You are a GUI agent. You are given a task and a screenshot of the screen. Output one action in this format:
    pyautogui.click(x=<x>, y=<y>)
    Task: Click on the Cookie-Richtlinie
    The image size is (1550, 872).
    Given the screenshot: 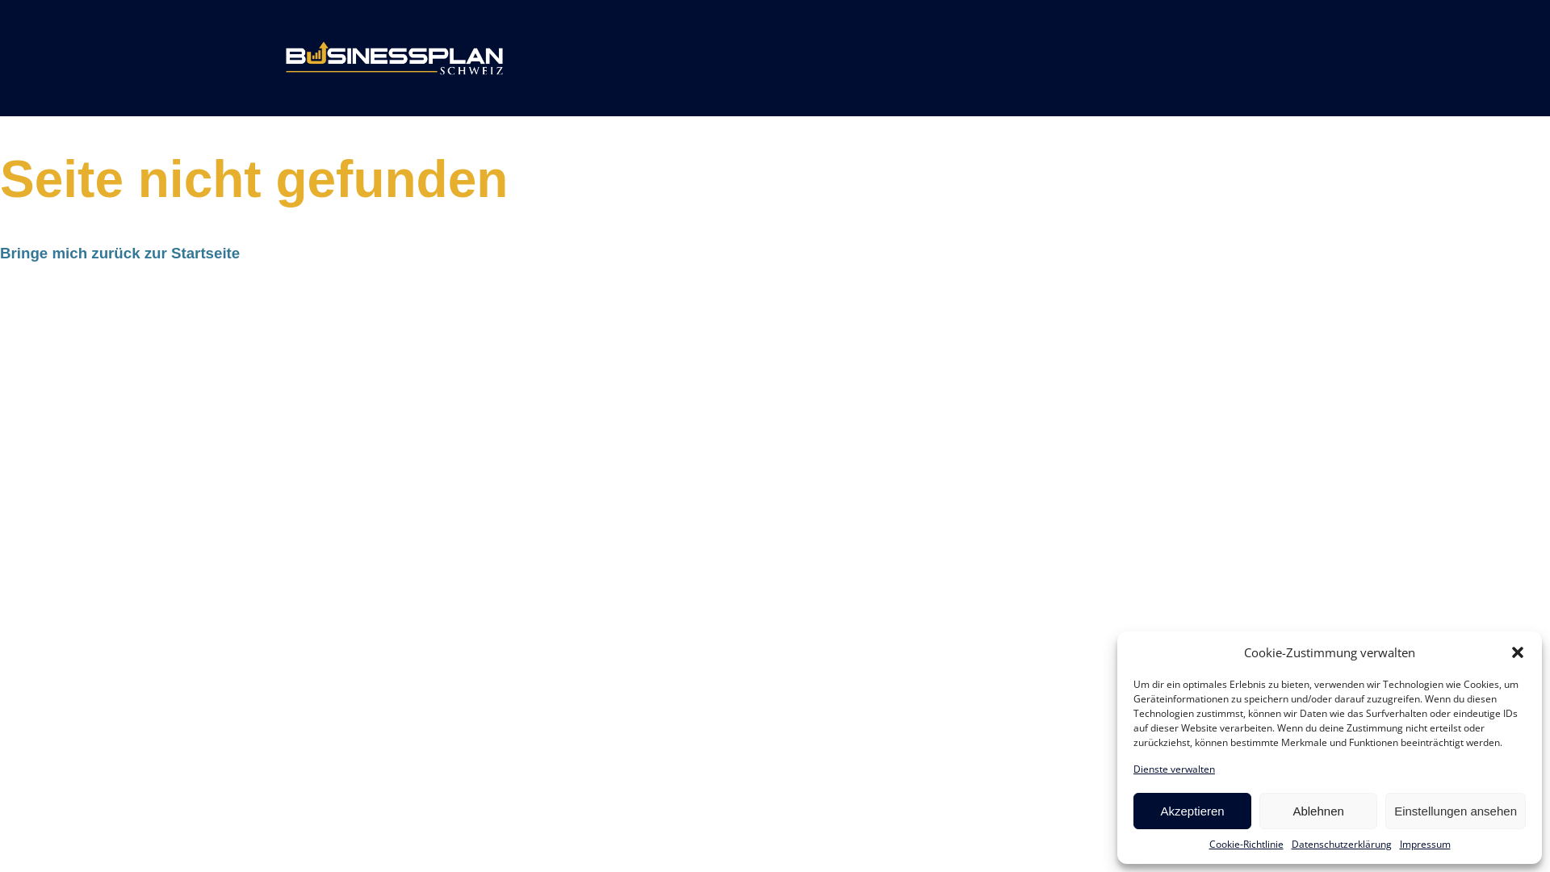 What is the action you would take?
    pyautogui.click(x=1246, y=845)
    